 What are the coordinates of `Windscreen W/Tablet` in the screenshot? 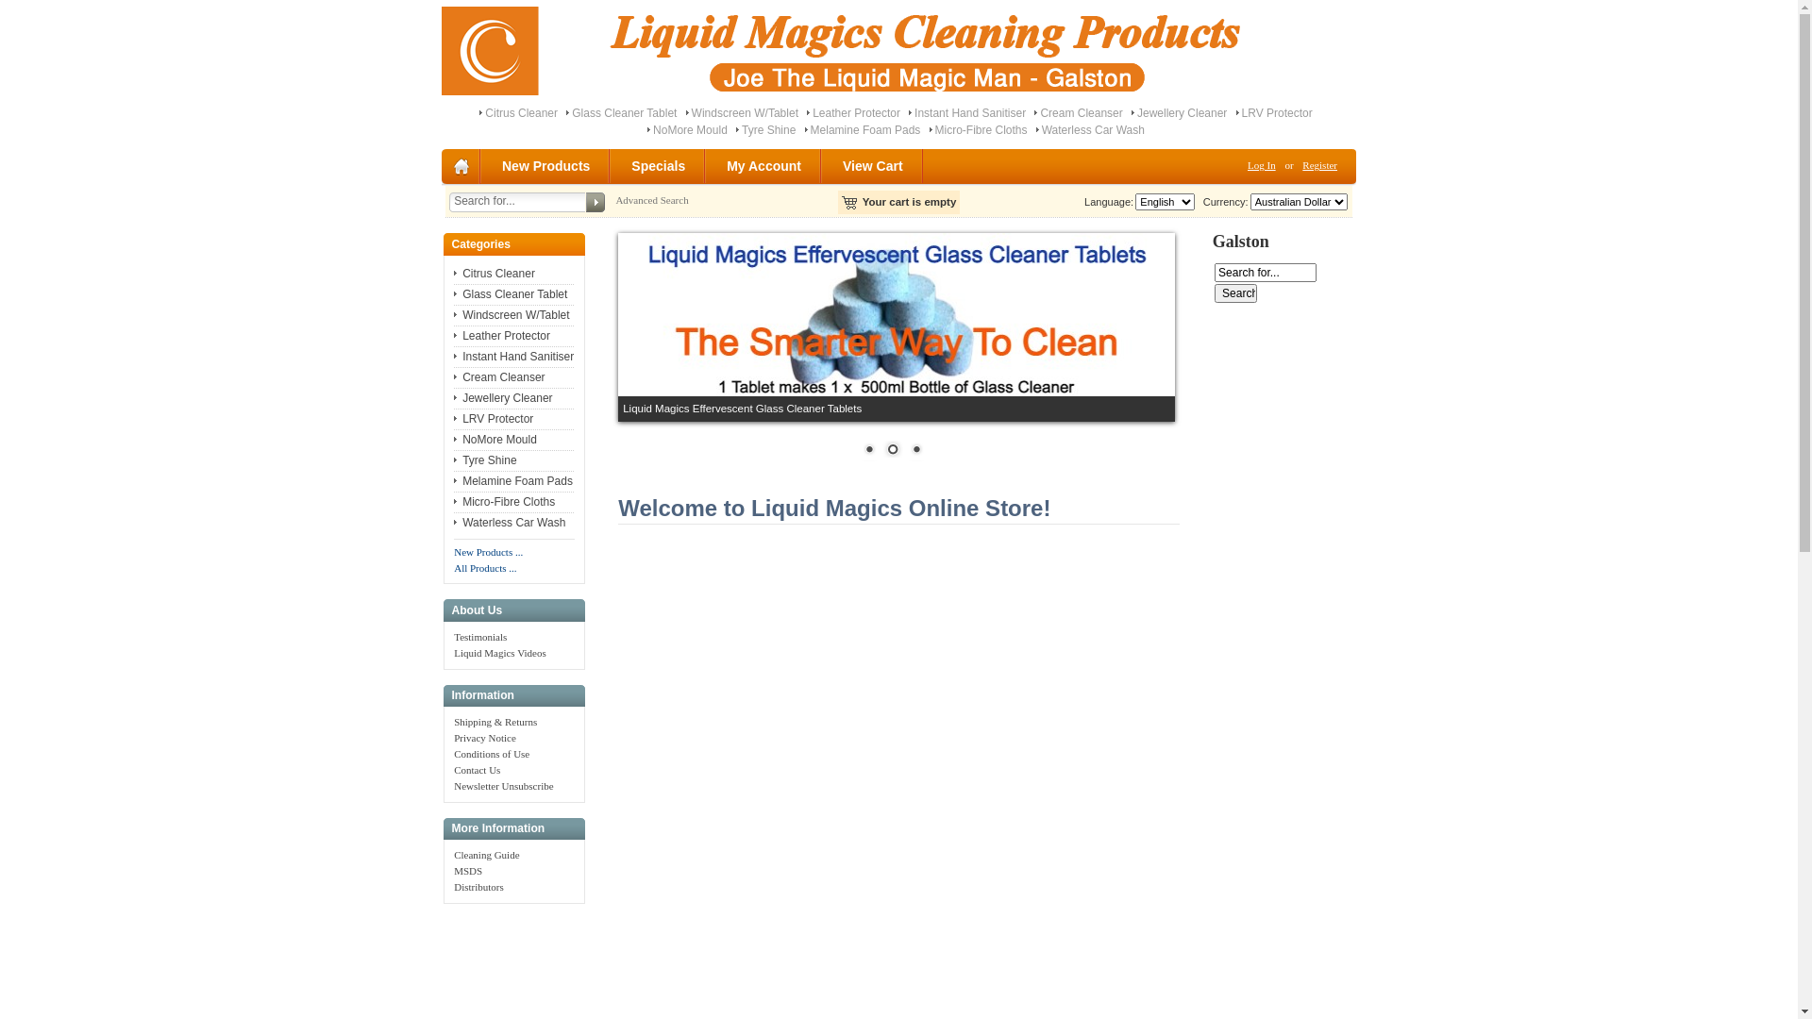 It's located at (512, 315).